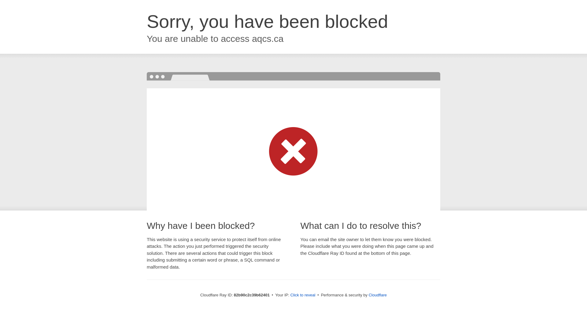 Image resolution: width=587 pixels, height=330 pixels. Describe the element at coordinates (303, 295) in the screenshot. I see `Click to reveal` at that location.